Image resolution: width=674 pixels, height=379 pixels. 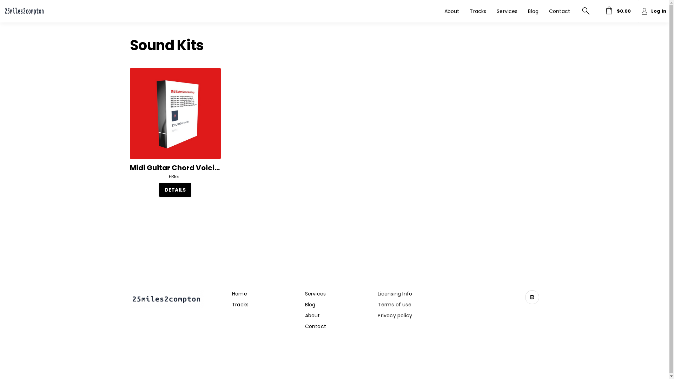 What do you see at coordinates (175, 190) in the screenshot?
I see `DETAILS` at bounding box center [175, 190].